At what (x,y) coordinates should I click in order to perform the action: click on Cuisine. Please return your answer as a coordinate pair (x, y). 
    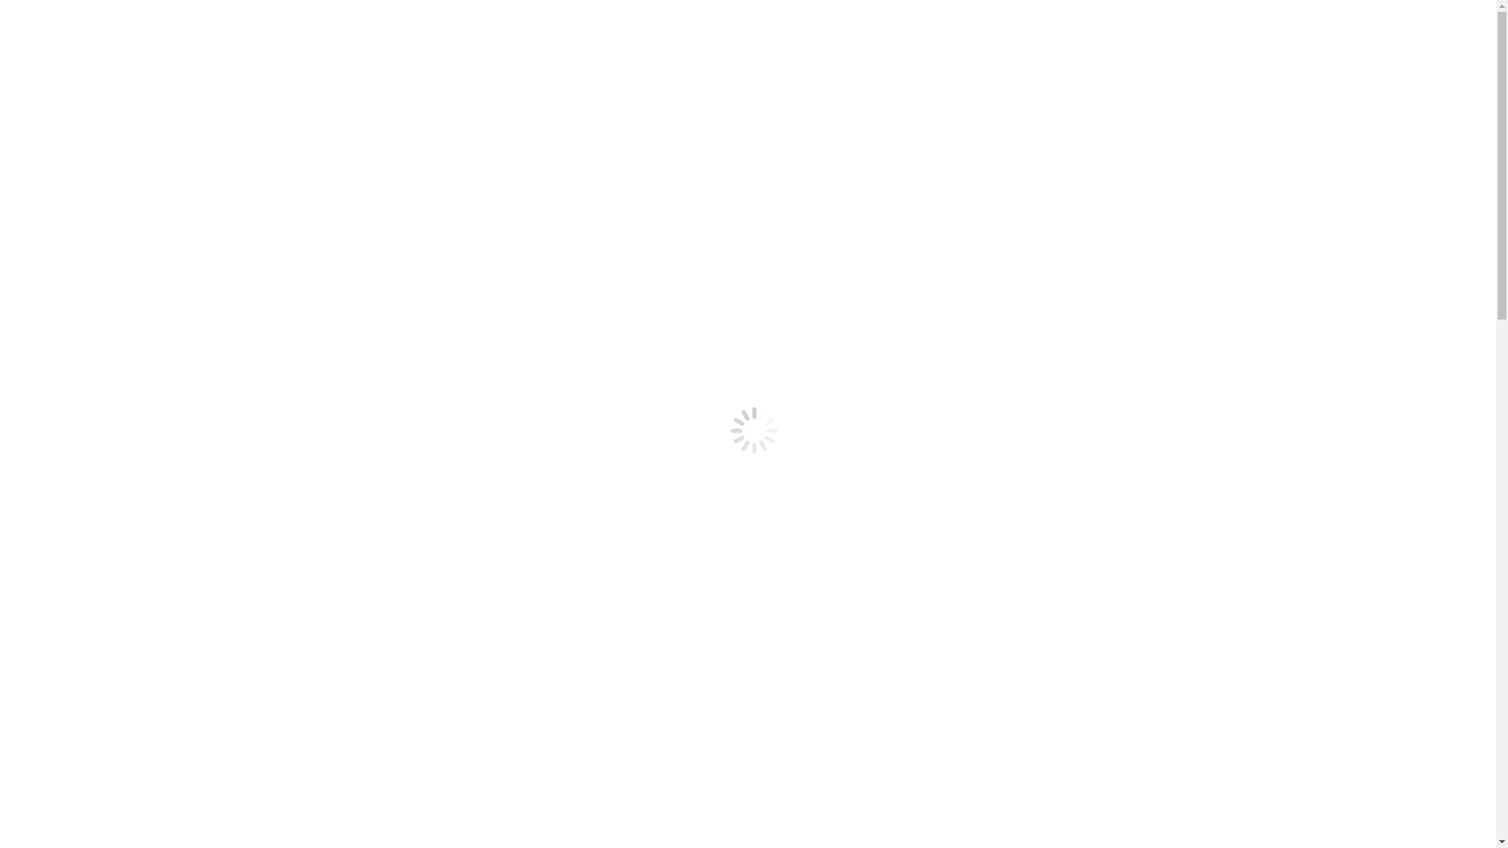
    Looking at the image, I should click on (88, 291).